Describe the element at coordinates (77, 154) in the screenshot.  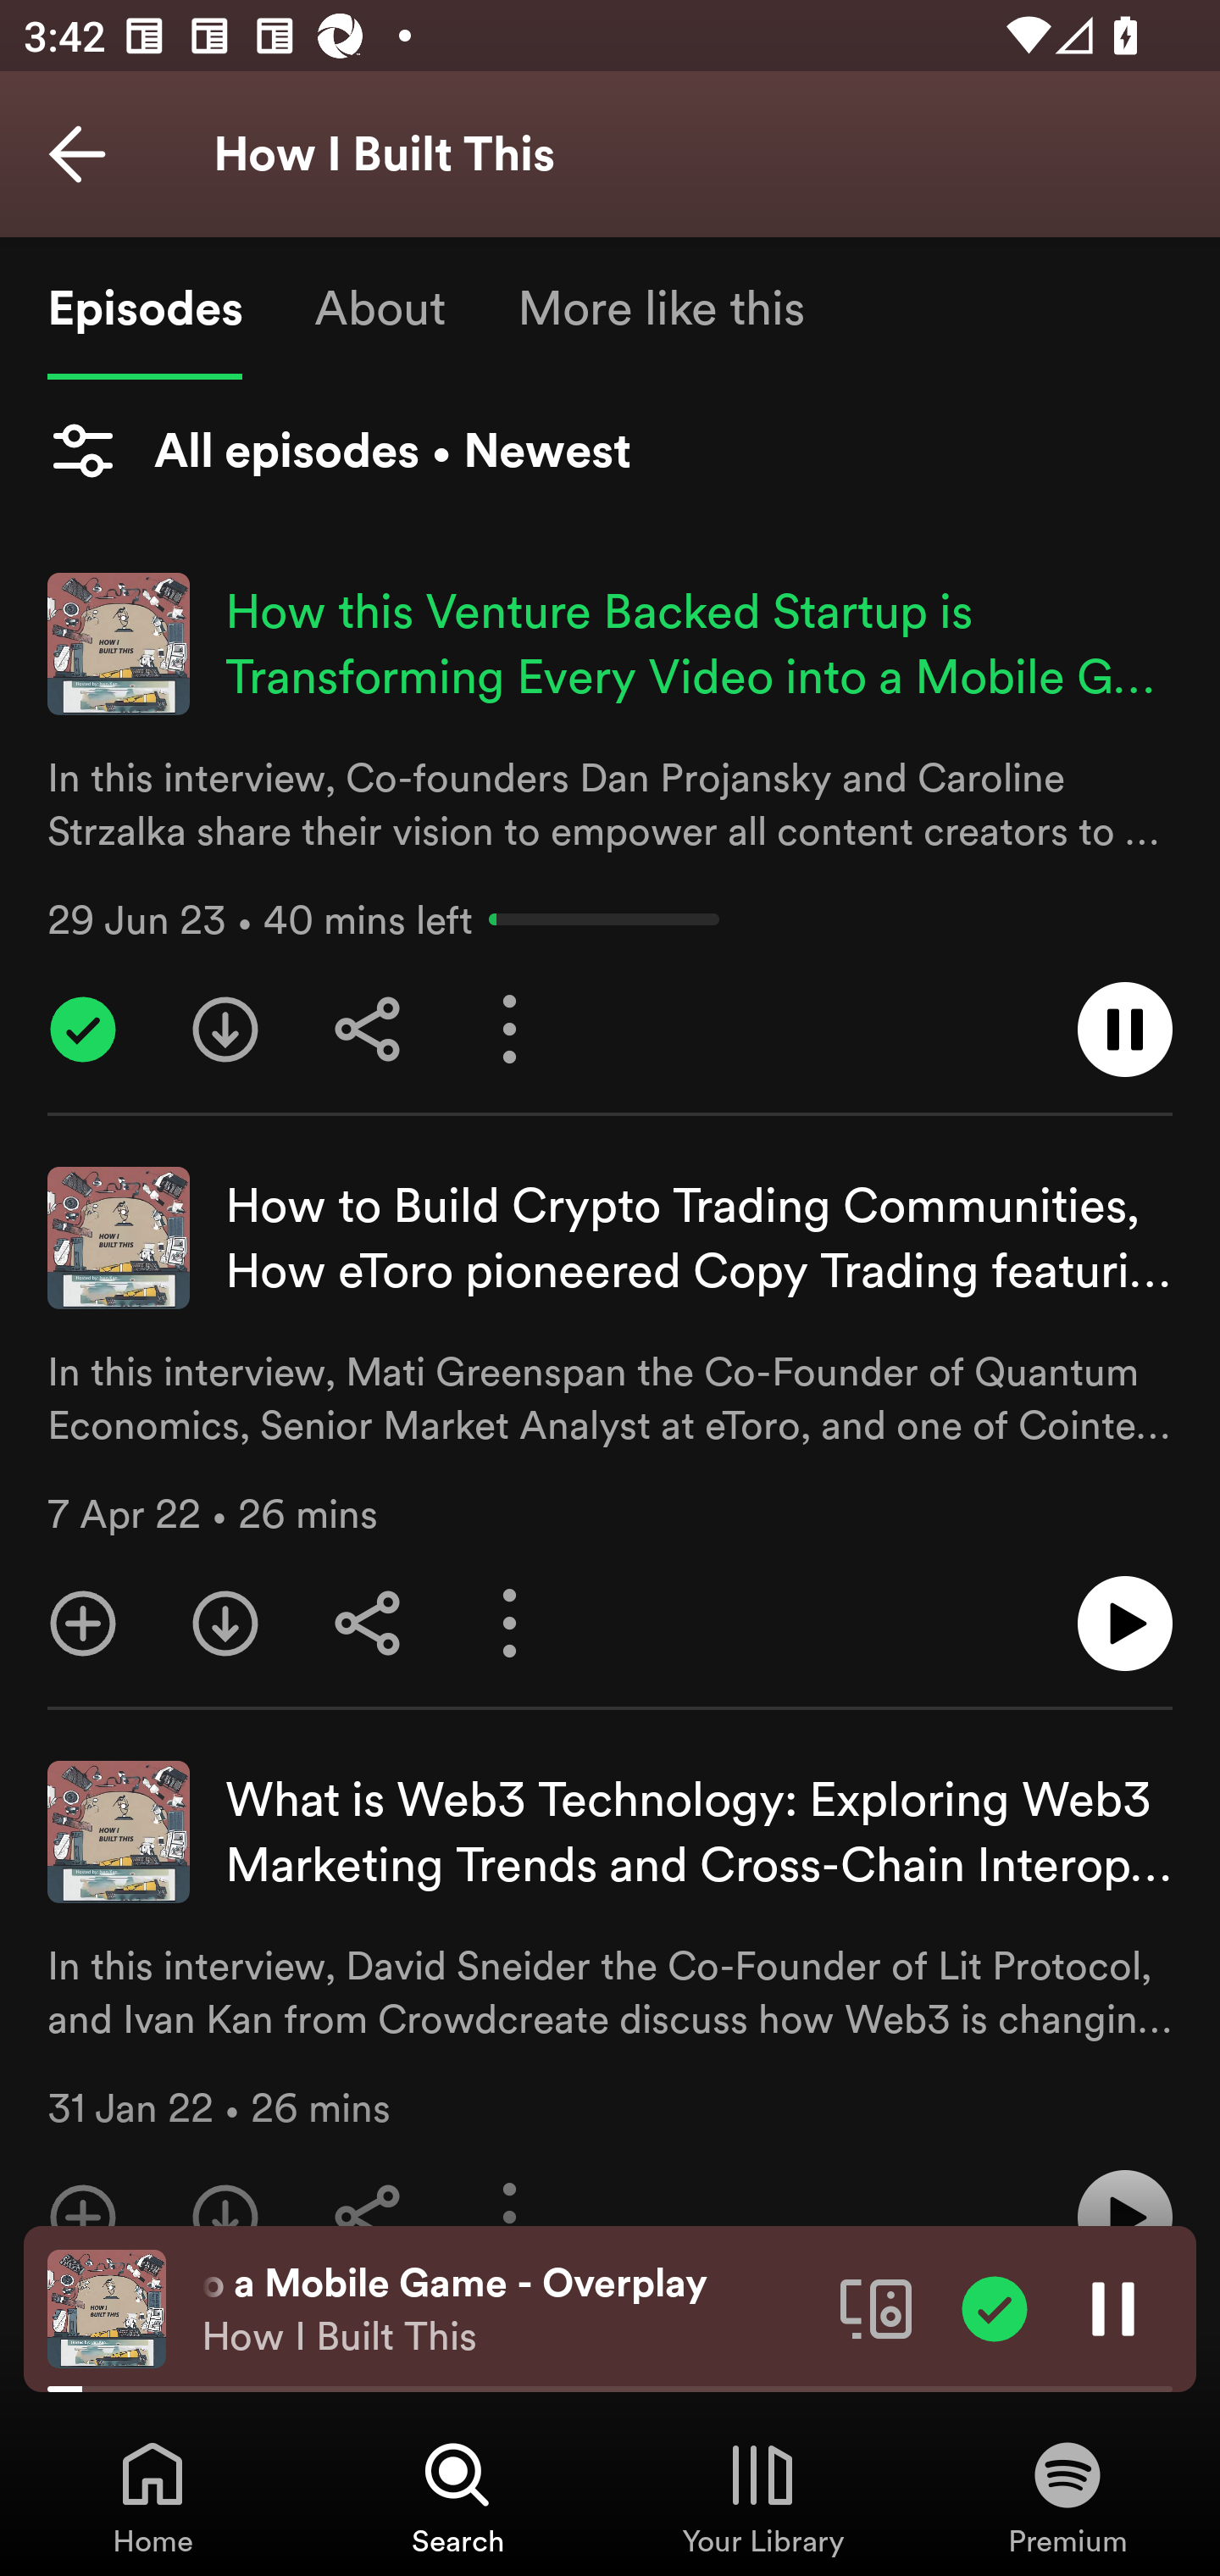
I see `Back` at that location.